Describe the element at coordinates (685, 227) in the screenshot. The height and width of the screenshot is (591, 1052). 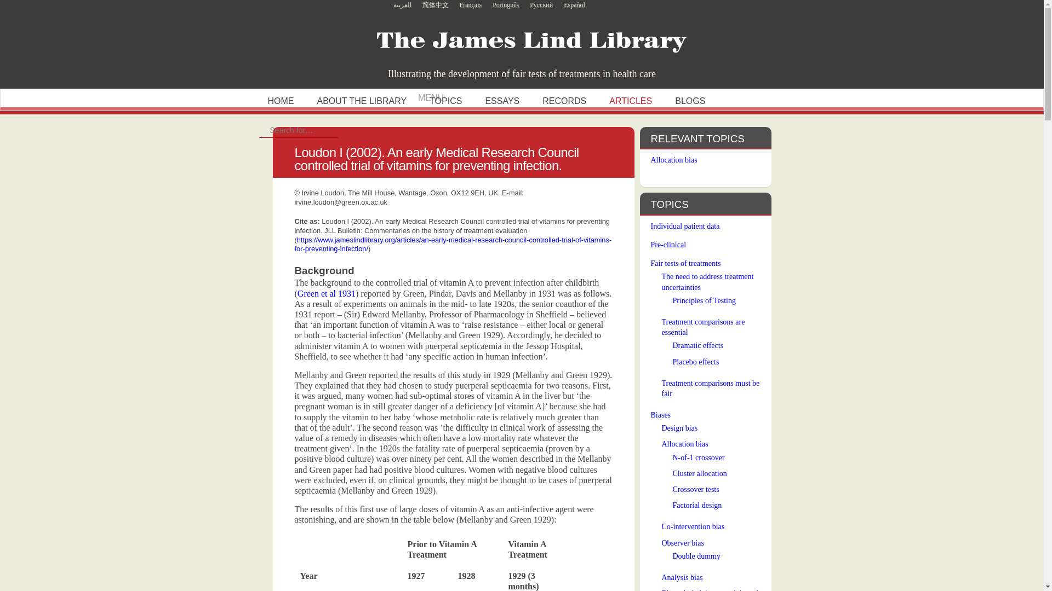
I see `Individual patient data` at that location.